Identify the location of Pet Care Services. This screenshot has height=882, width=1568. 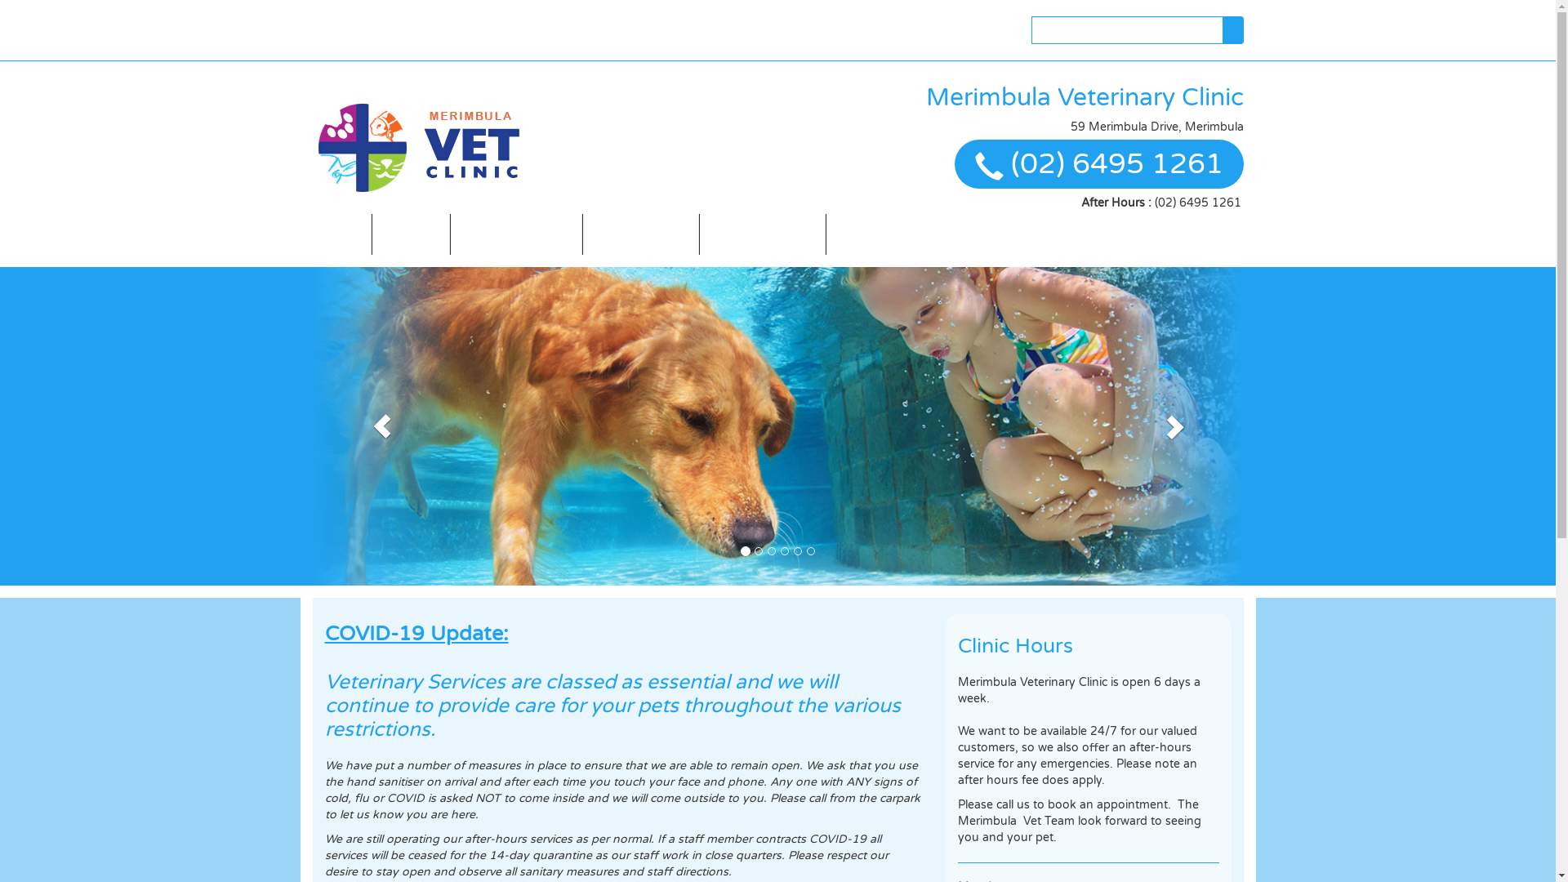
(884, 234).